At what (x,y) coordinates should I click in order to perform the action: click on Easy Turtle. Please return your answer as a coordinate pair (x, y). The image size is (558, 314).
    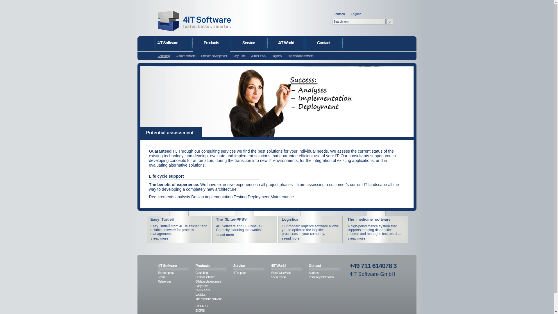
    Looking at the image, I should click on (239, 56).